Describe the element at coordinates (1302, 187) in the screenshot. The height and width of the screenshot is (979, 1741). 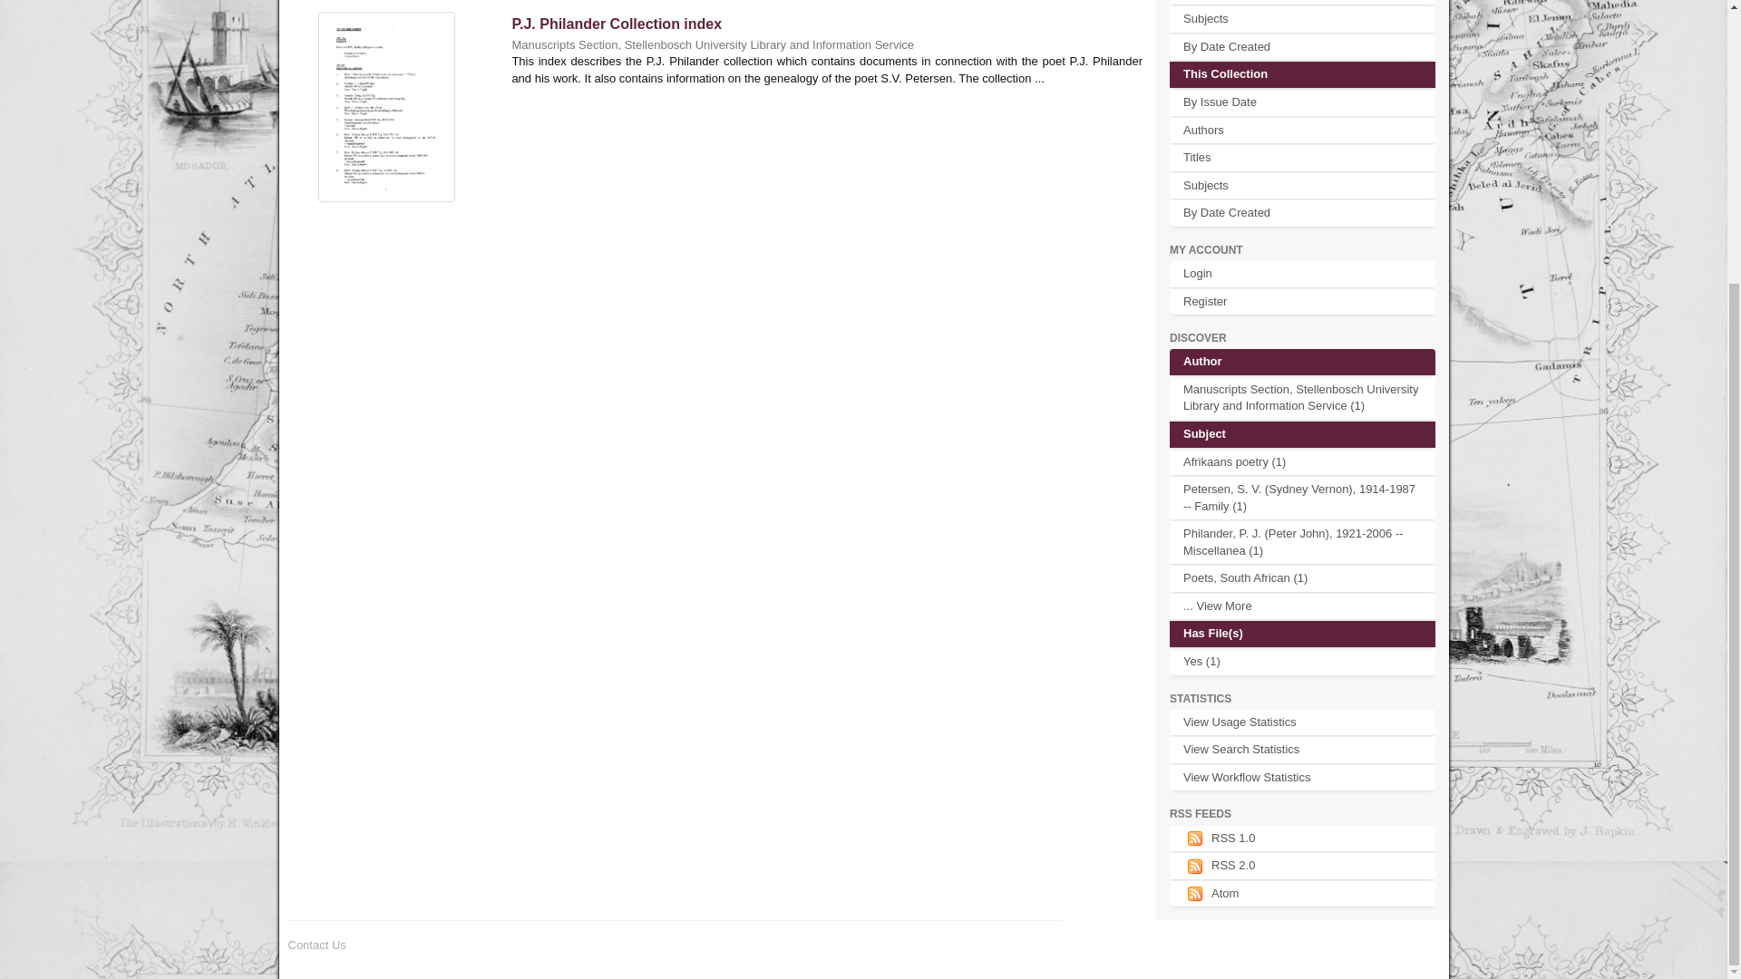
I see `Subjects` at that location.